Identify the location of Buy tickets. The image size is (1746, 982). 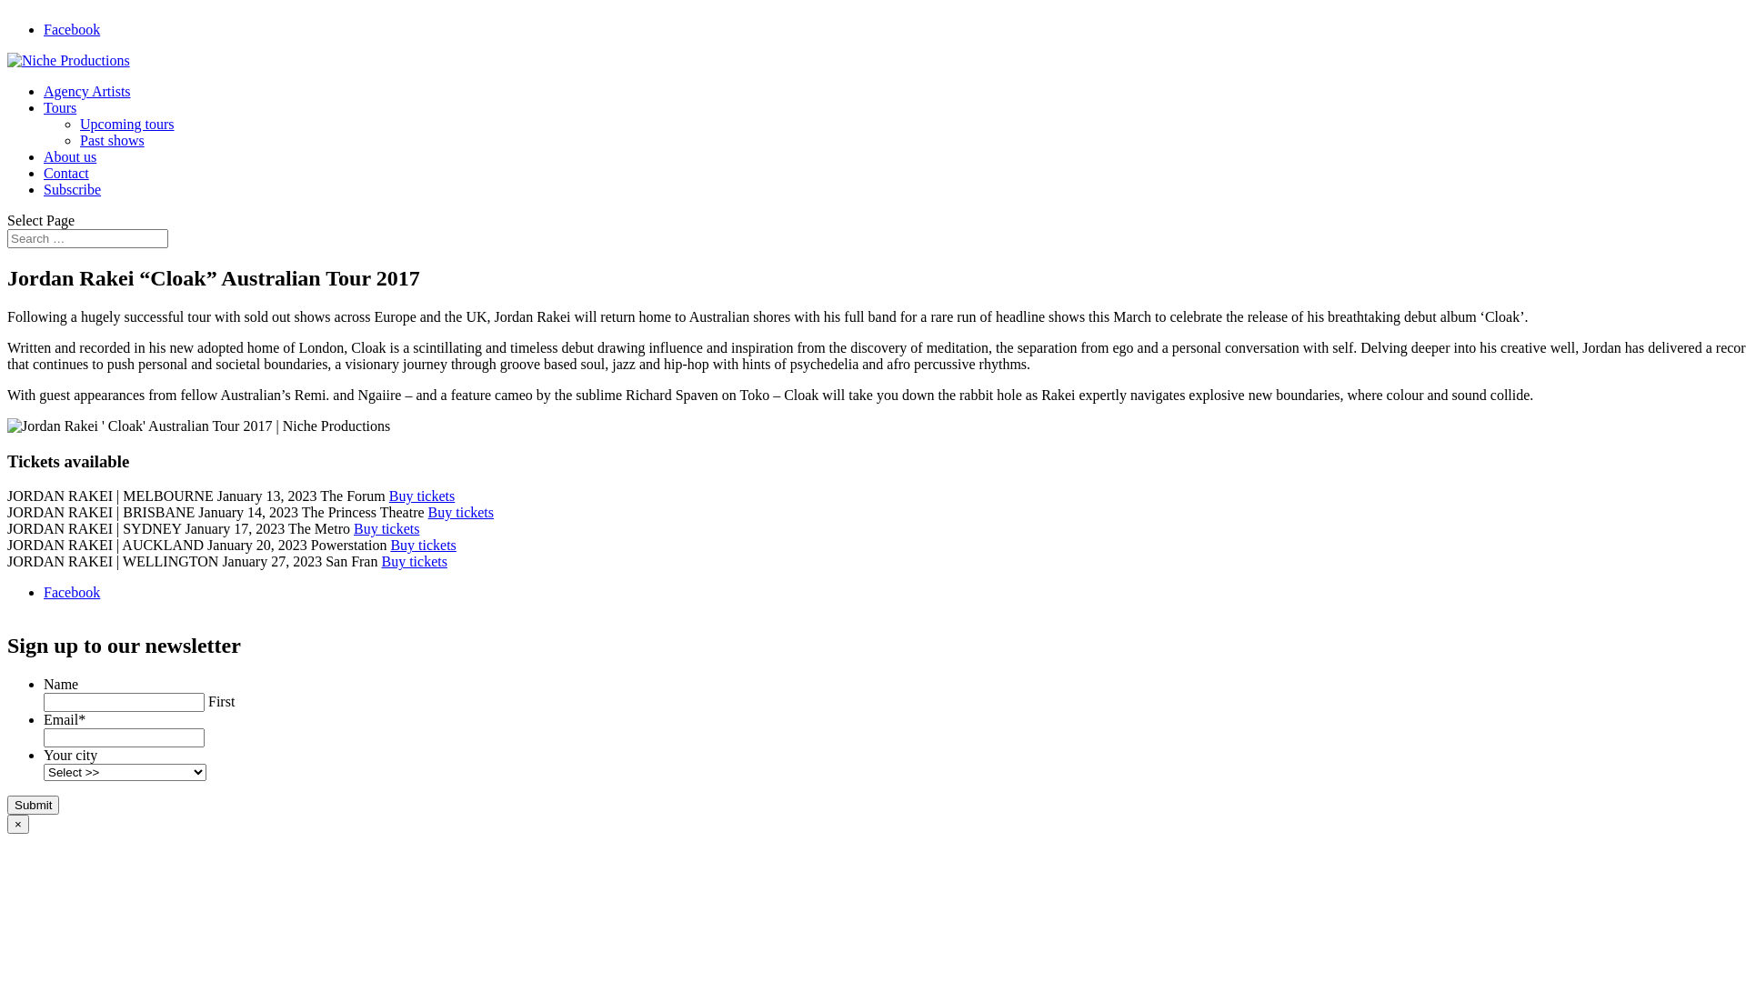
(423, 546).